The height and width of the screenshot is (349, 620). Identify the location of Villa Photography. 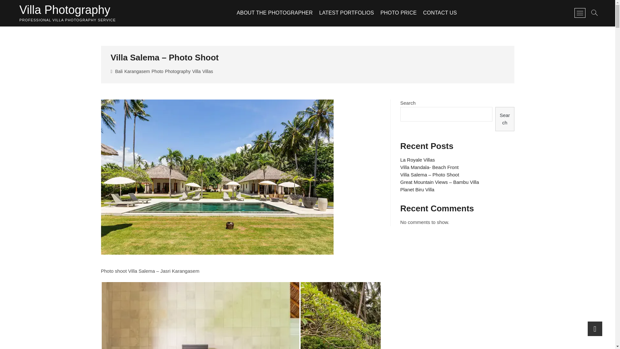
(67, 10).